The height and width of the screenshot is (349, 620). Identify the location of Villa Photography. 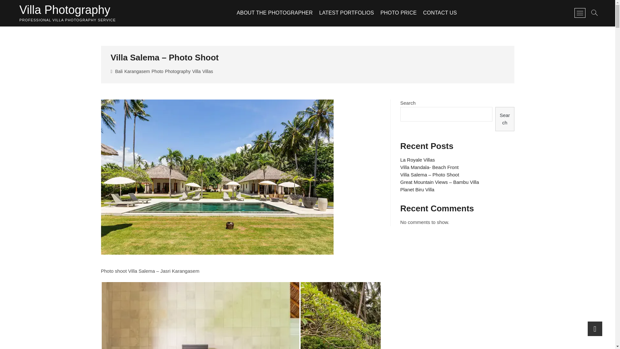
(67, 10).